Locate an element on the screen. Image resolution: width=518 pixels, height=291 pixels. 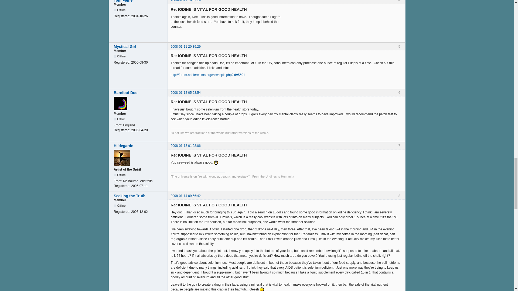
2008-01-12 05:23:54 is located at coordinates (185, 93).